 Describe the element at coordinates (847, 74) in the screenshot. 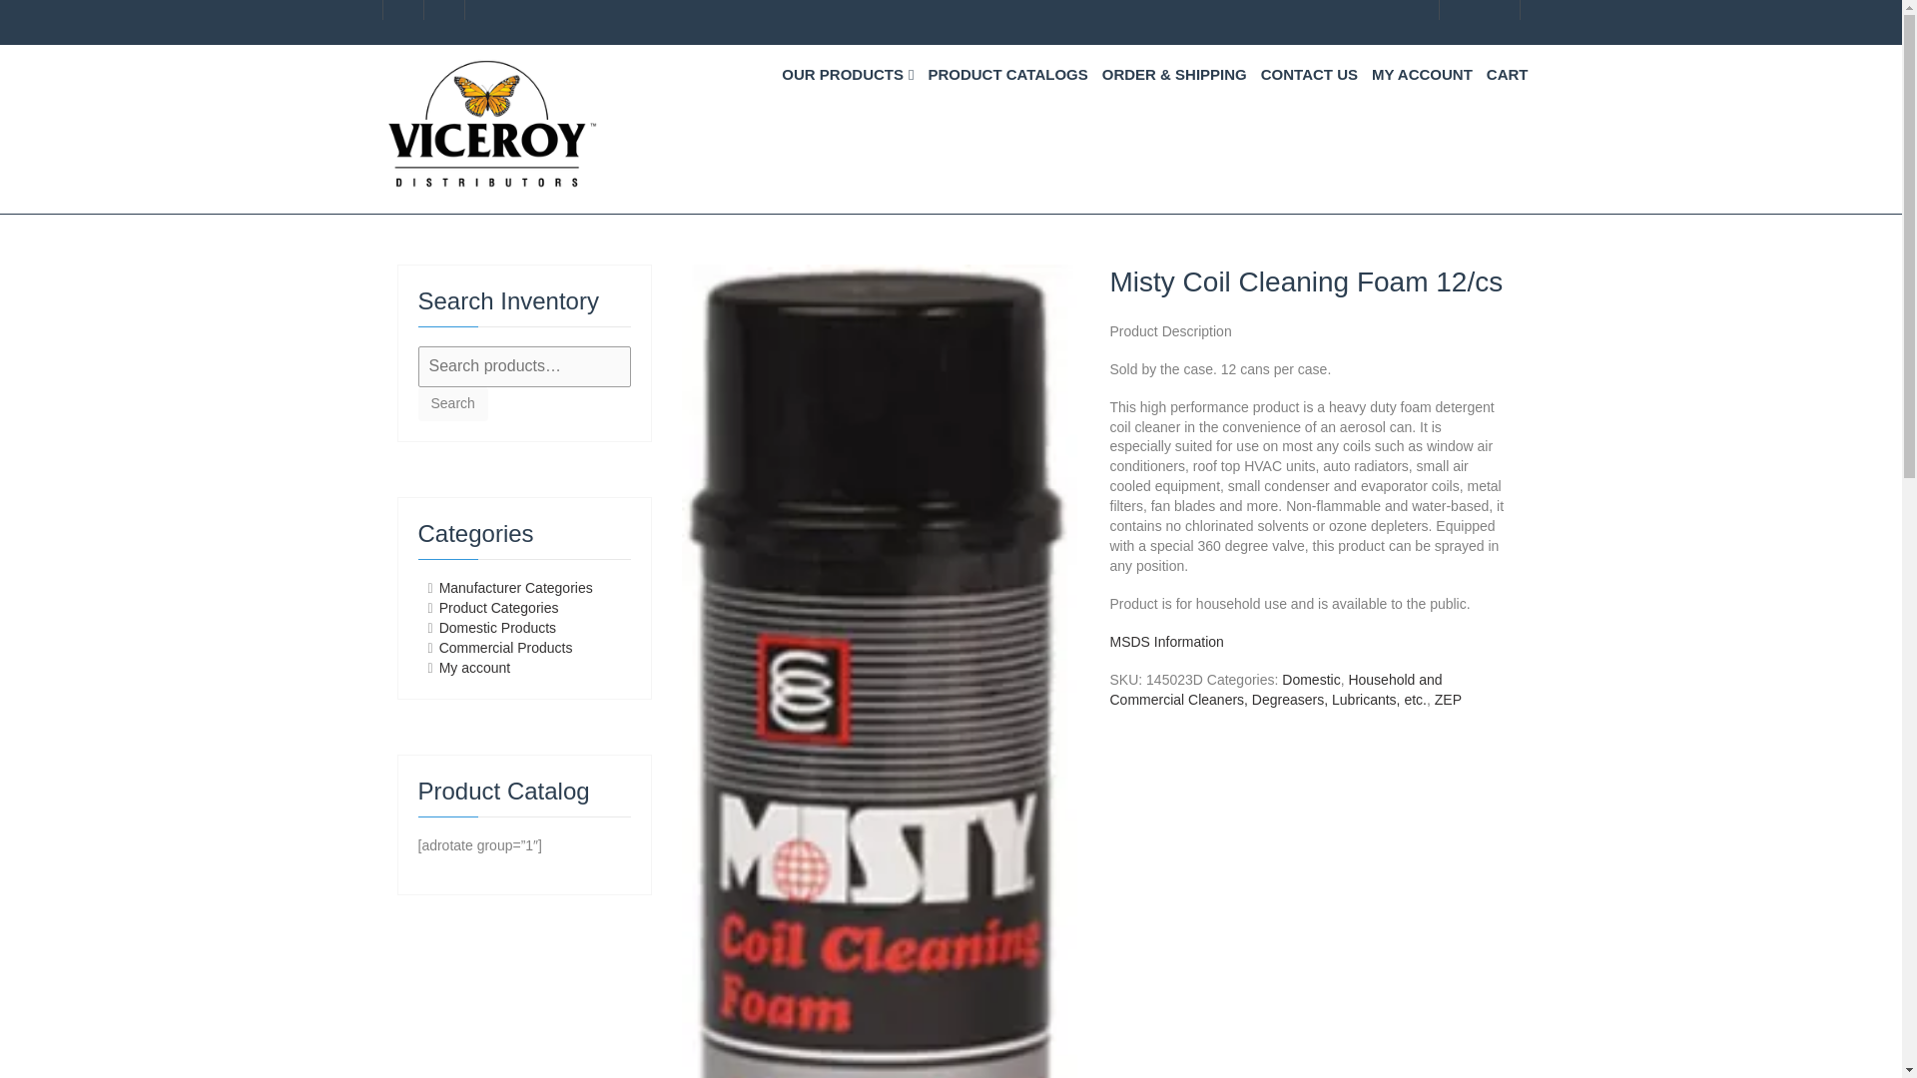

I see `OUR PRODUCTS` at that location.